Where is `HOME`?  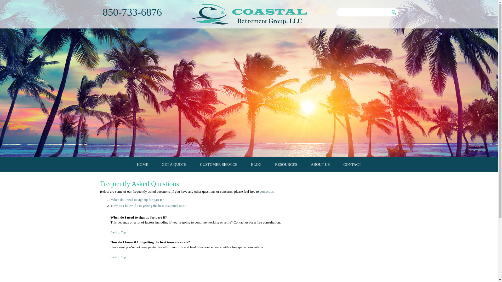
HOME is located at coordinates (142, 164).